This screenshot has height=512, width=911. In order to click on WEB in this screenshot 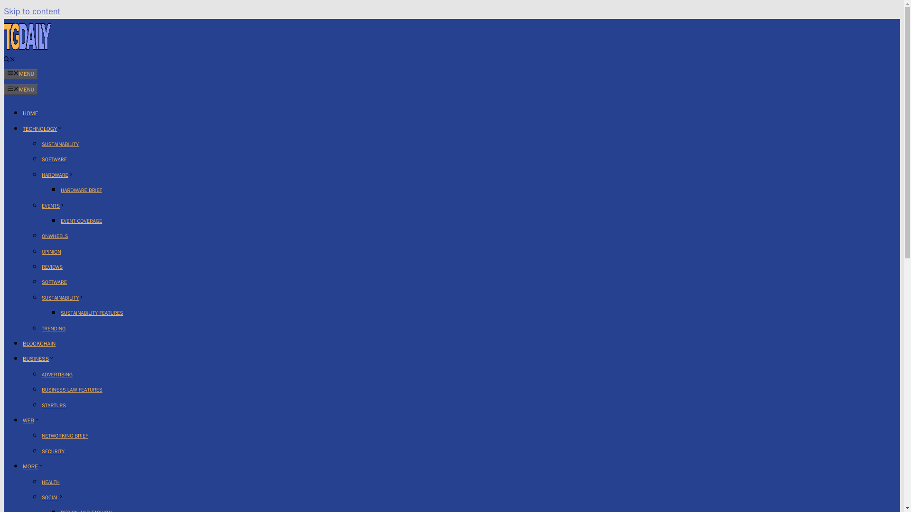, I will do `click(31, 421)`.